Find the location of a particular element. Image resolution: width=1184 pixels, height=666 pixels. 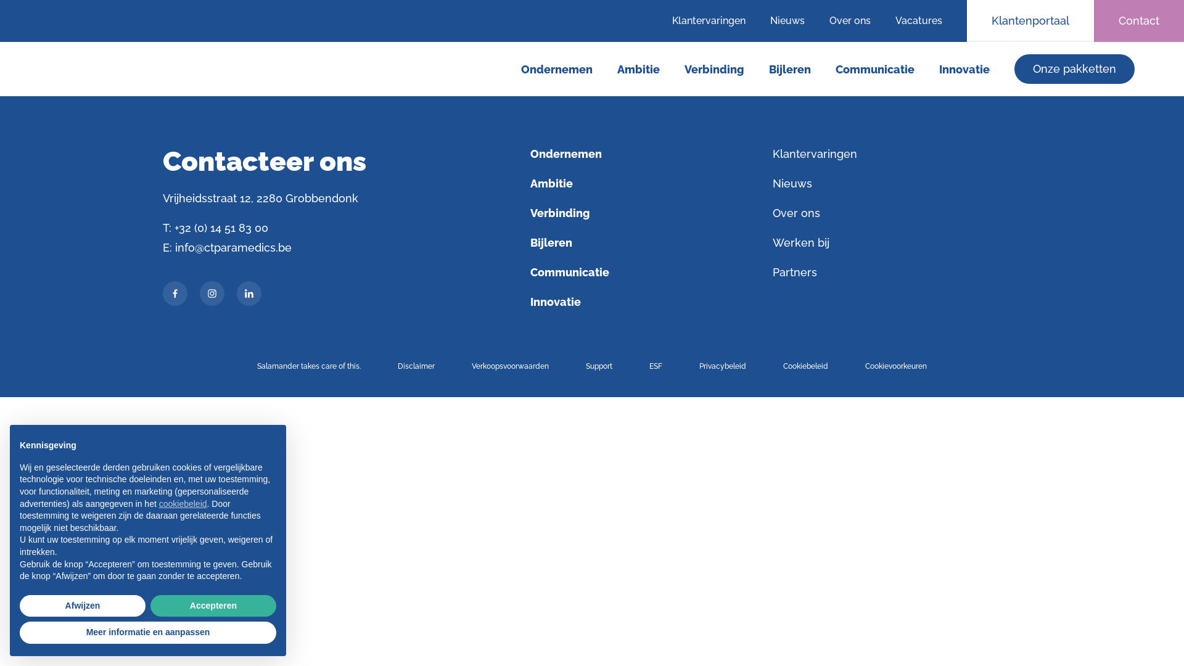

cookiebeleid is located at coordinates (183, 504).